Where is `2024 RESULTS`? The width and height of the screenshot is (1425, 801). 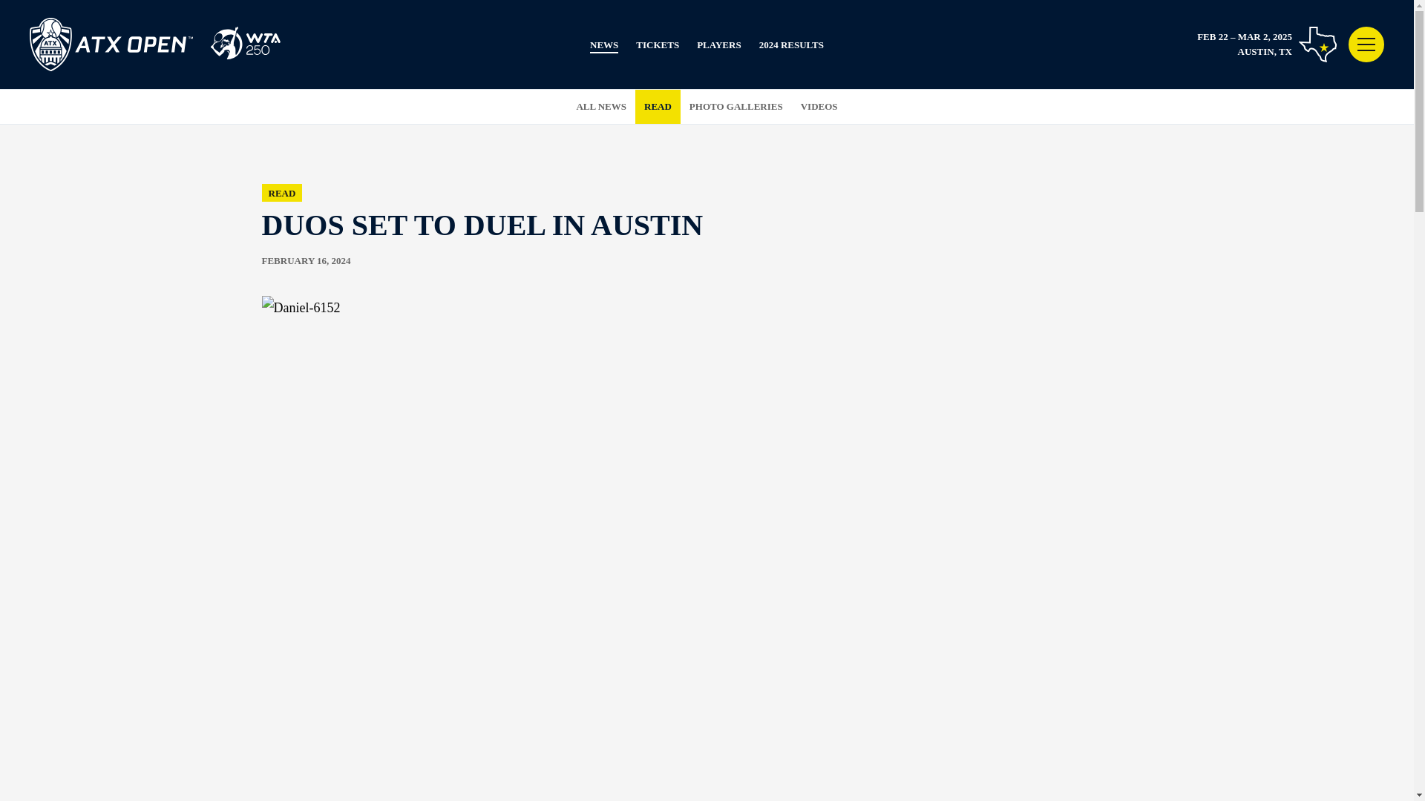
2024 RESULTS is located at coordinates (791, 46).